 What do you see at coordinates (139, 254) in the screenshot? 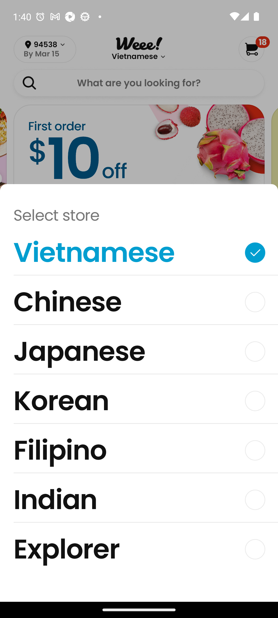
I see `Vietnamese` at bounding box center [139, 254].